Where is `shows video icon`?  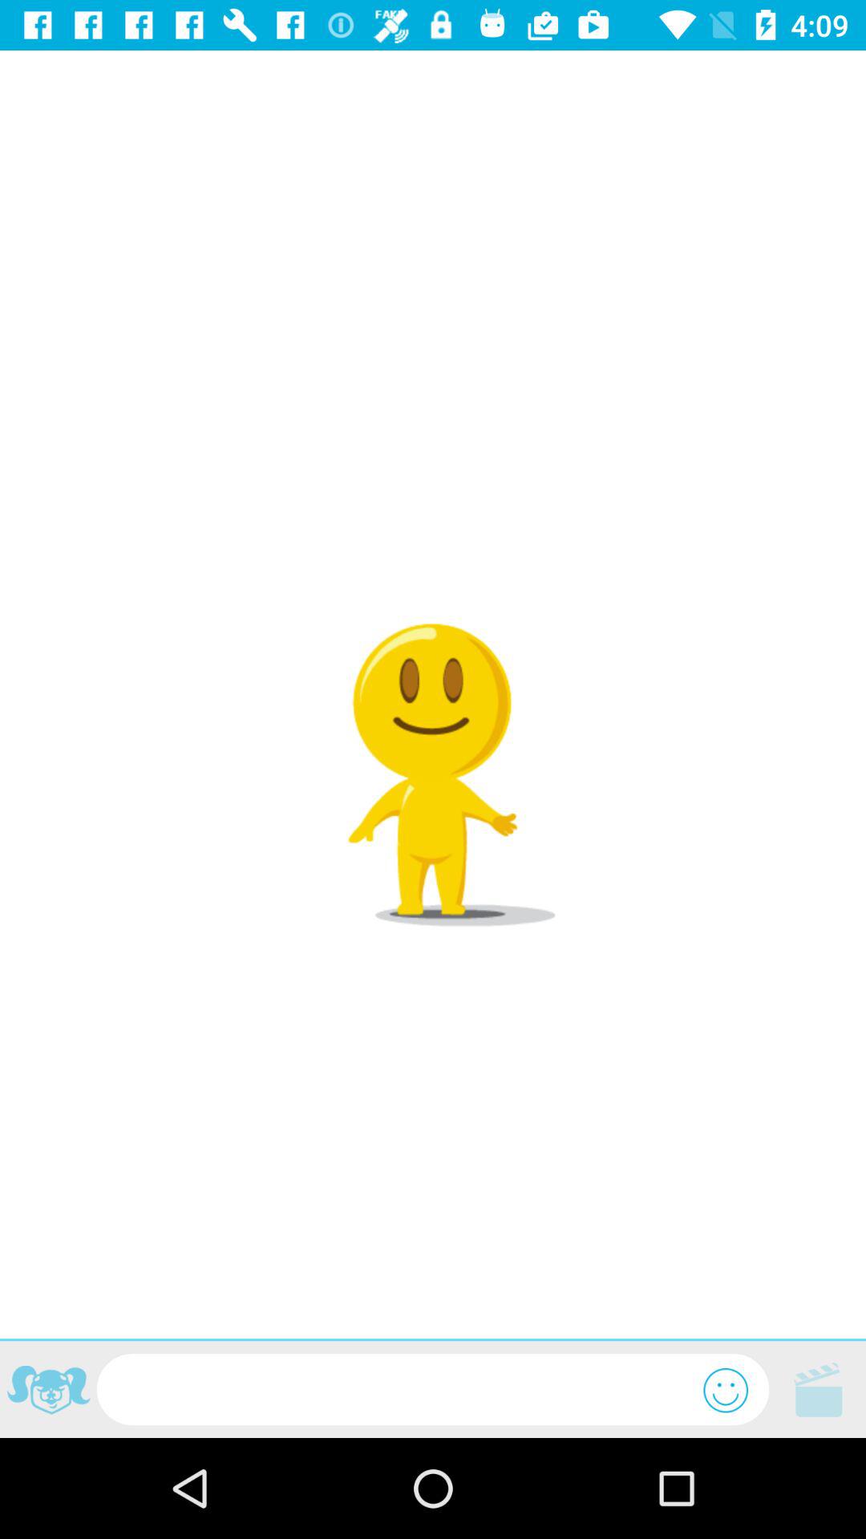
shows video icon is located at coordinates (818, 1390).